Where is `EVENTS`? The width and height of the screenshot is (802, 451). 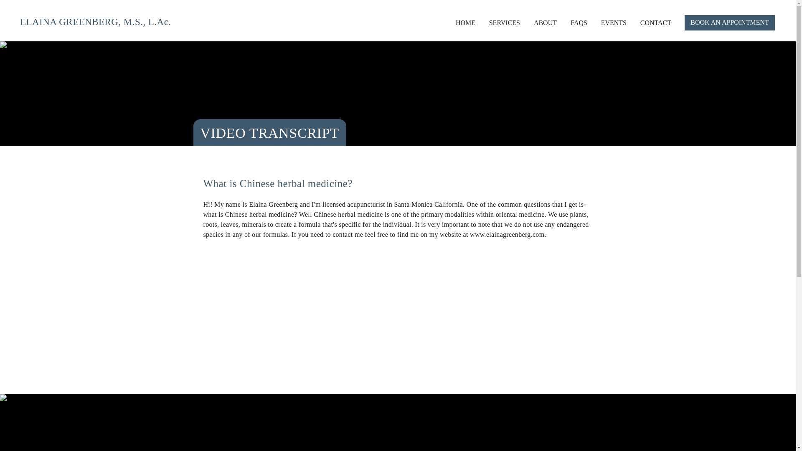 EVENTS is located at coordinates (611, 23).